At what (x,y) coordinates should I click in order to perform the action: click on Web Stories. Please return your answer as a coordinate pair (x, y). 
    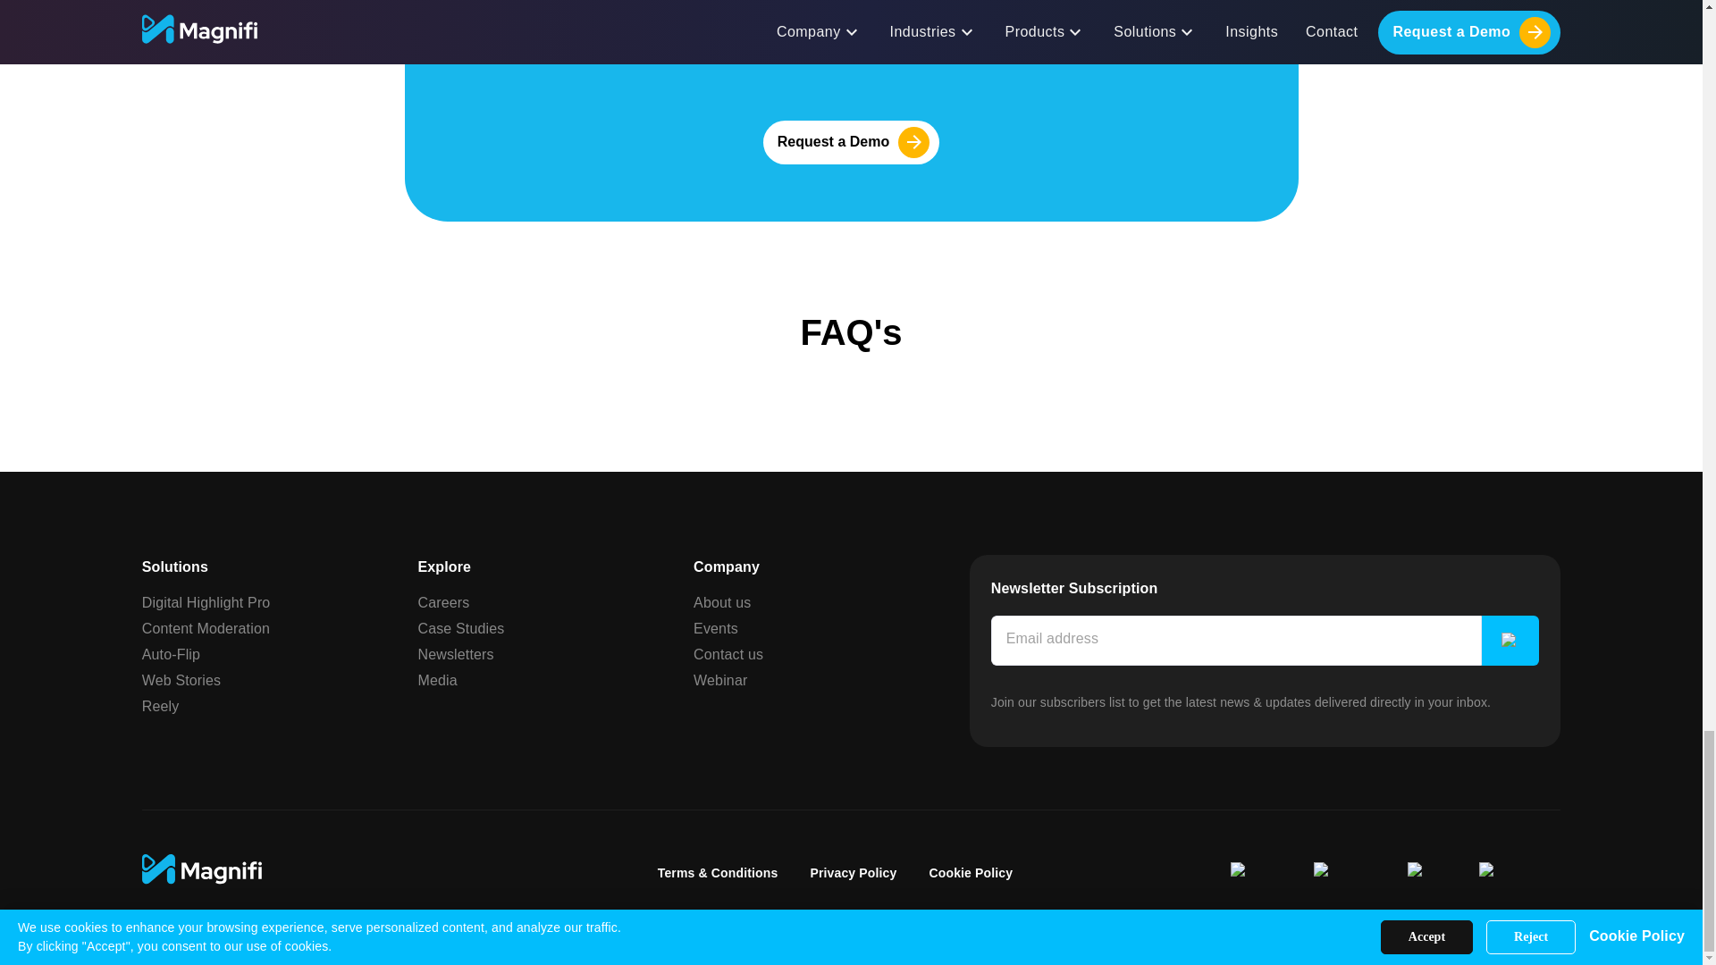
    Looking at the image, I should click on (181, 680).